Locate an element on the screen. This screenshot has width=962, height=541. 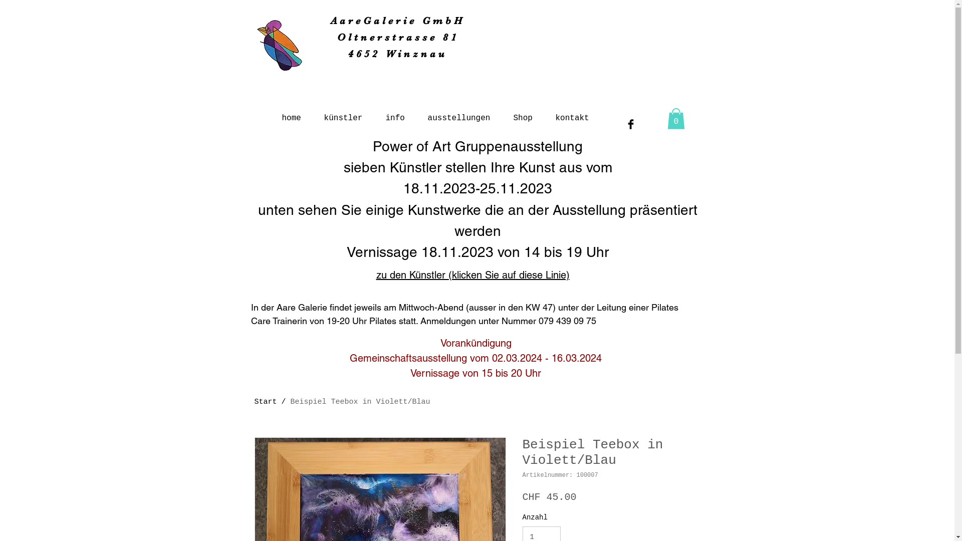
0 is located at coordinates (676, 119).